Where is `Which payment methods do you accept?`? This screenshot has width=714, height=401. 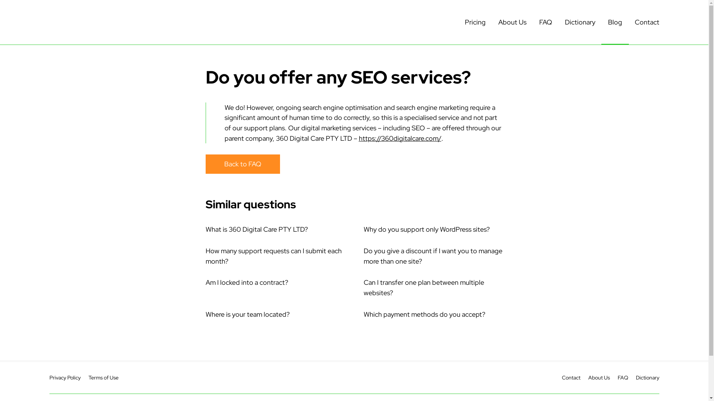 Which payment methods do you accept? is located at coordinates (425, 314).